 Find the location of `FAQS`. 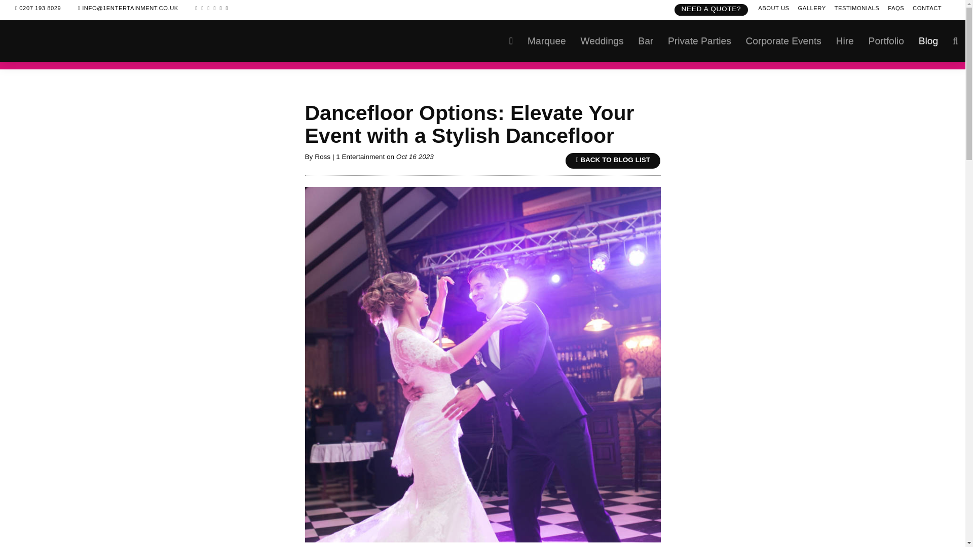

FAQS is located at coordinates (895, 8).